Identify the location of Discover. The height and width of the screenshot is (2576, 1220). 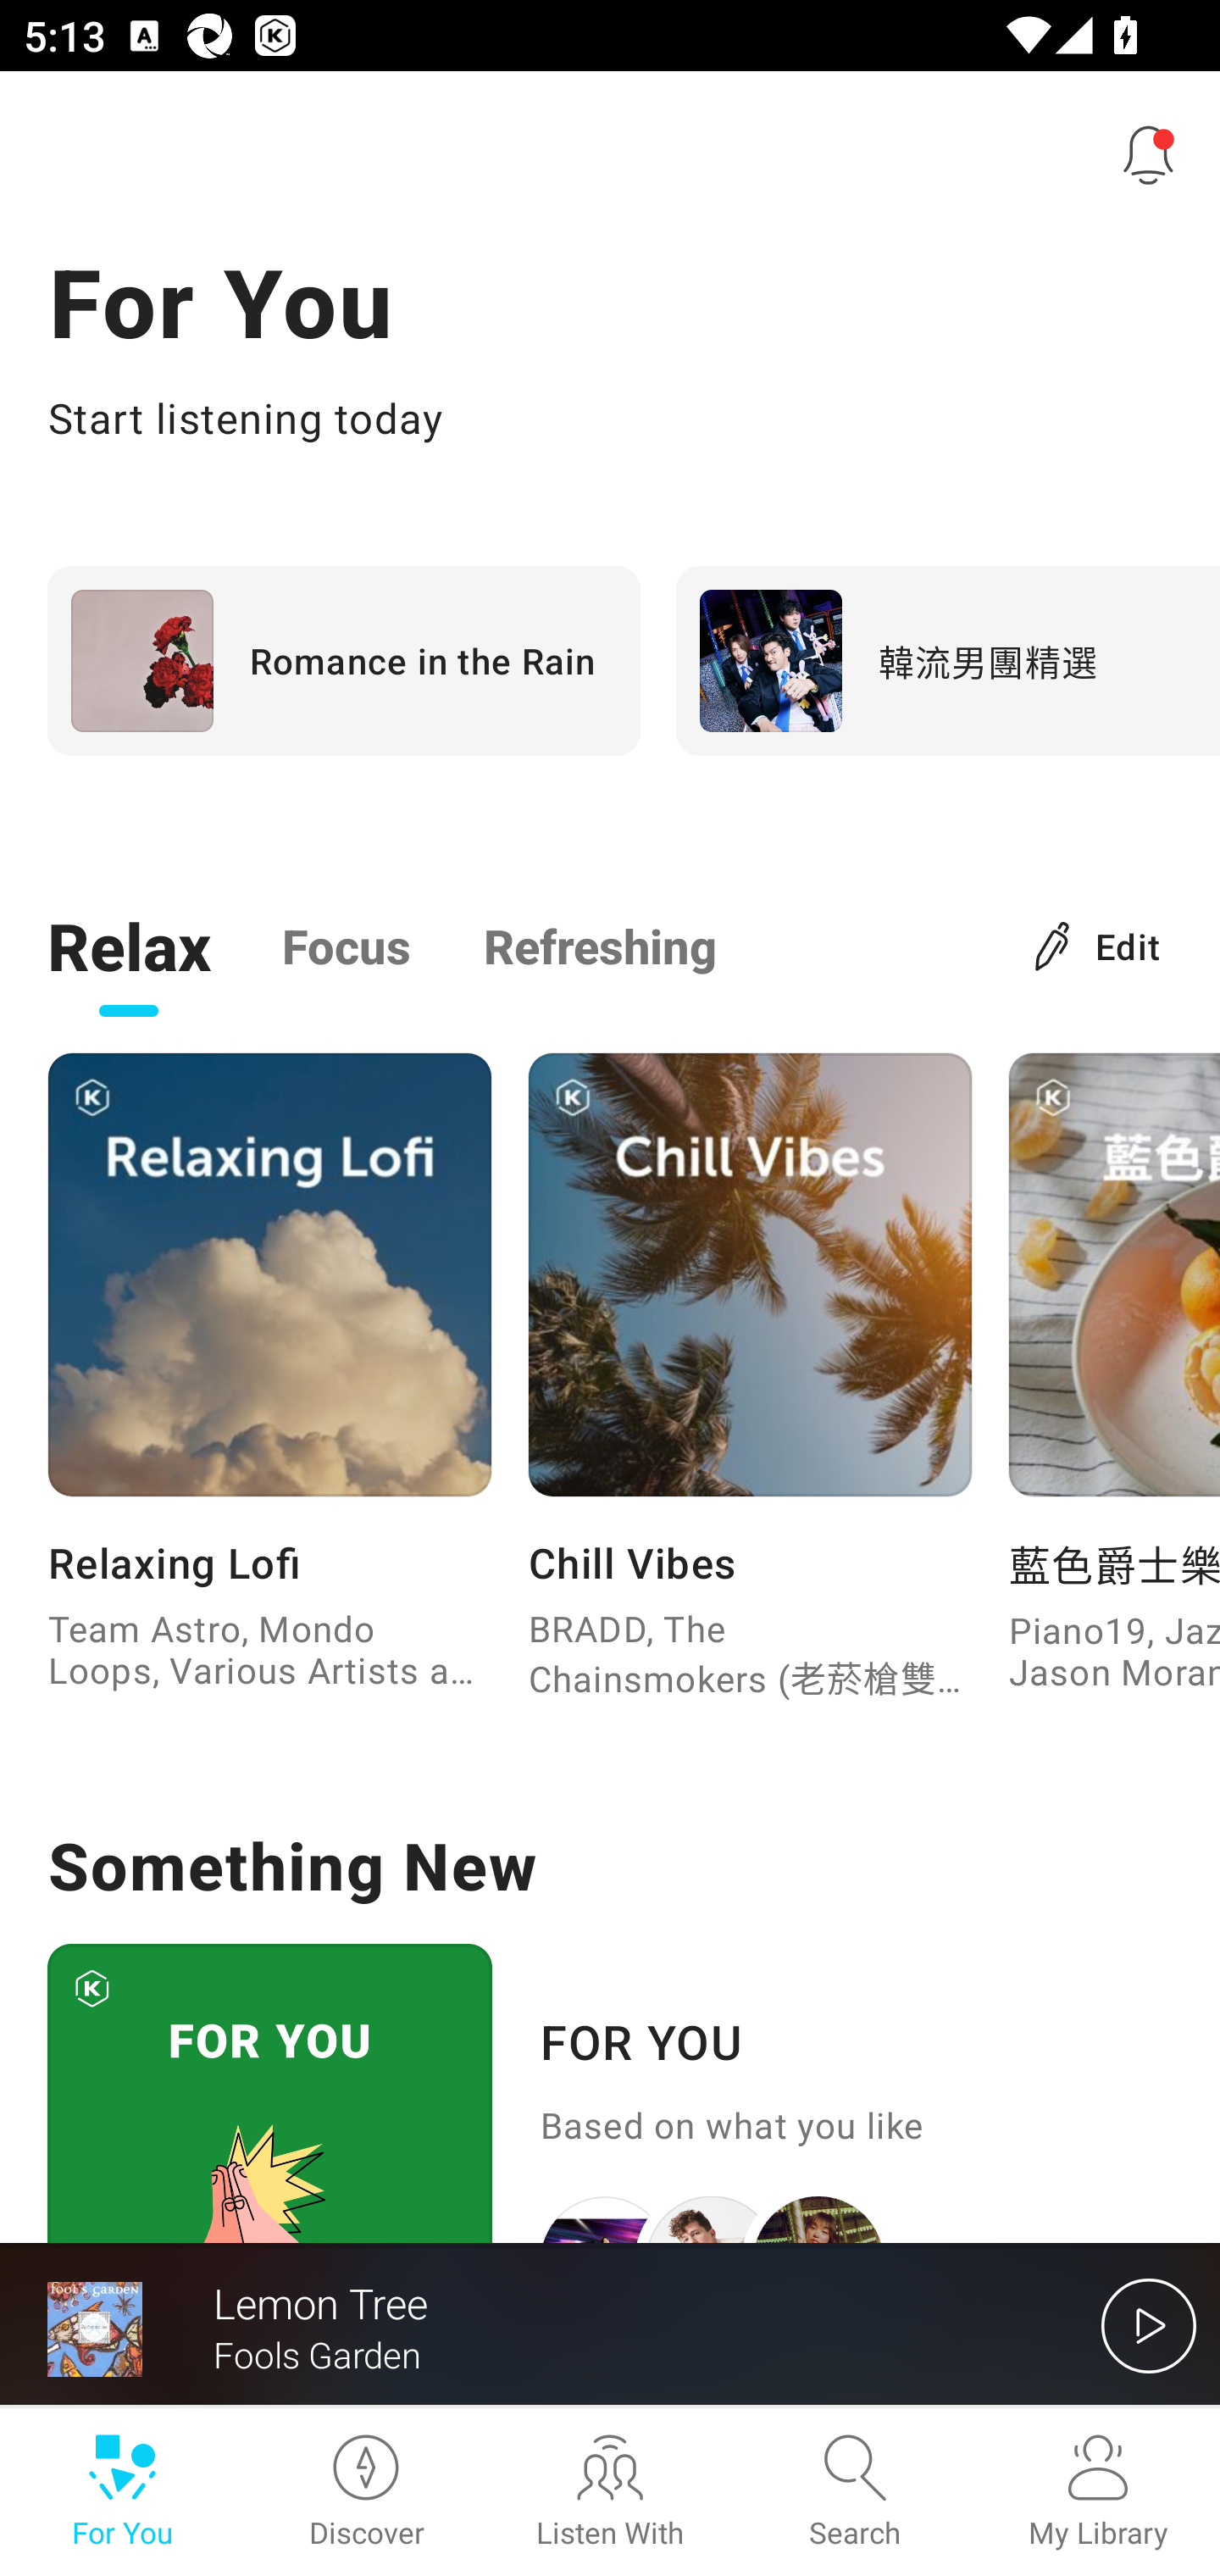
(366, 2492).